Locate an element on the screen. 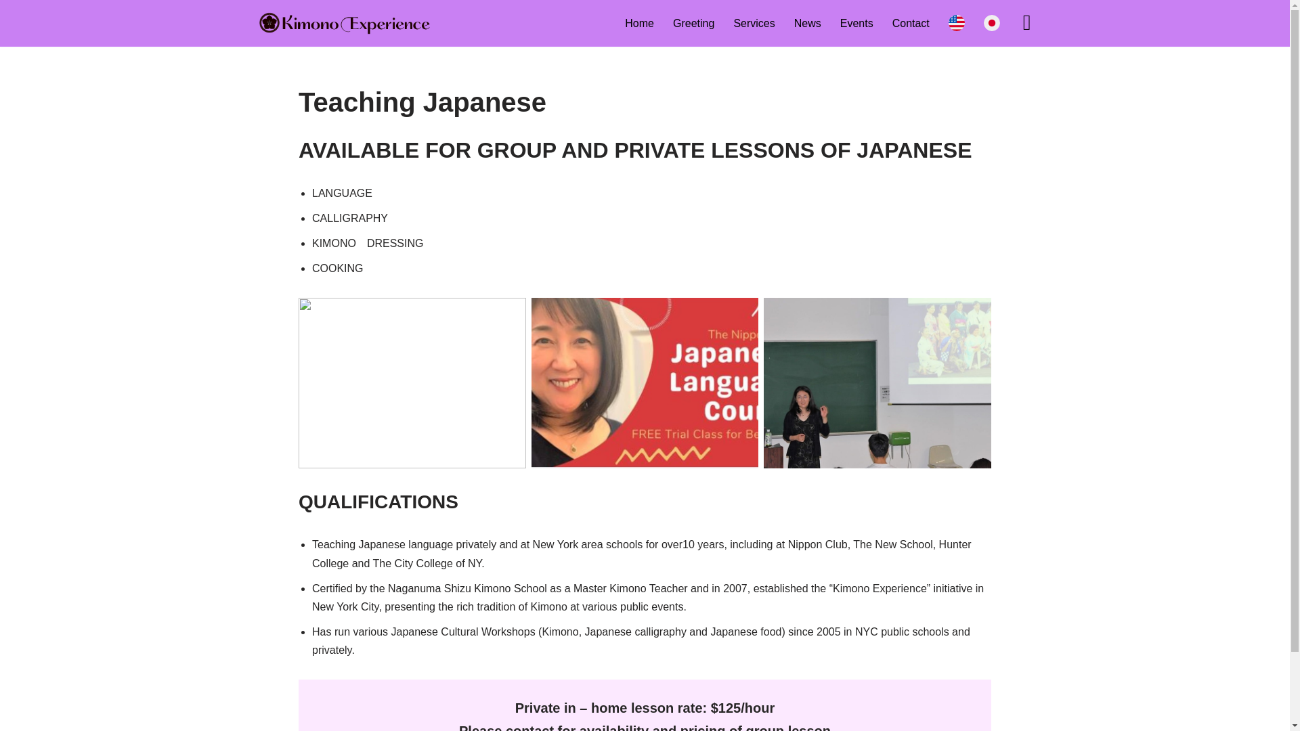  Home is located at coordinates (639, 23).